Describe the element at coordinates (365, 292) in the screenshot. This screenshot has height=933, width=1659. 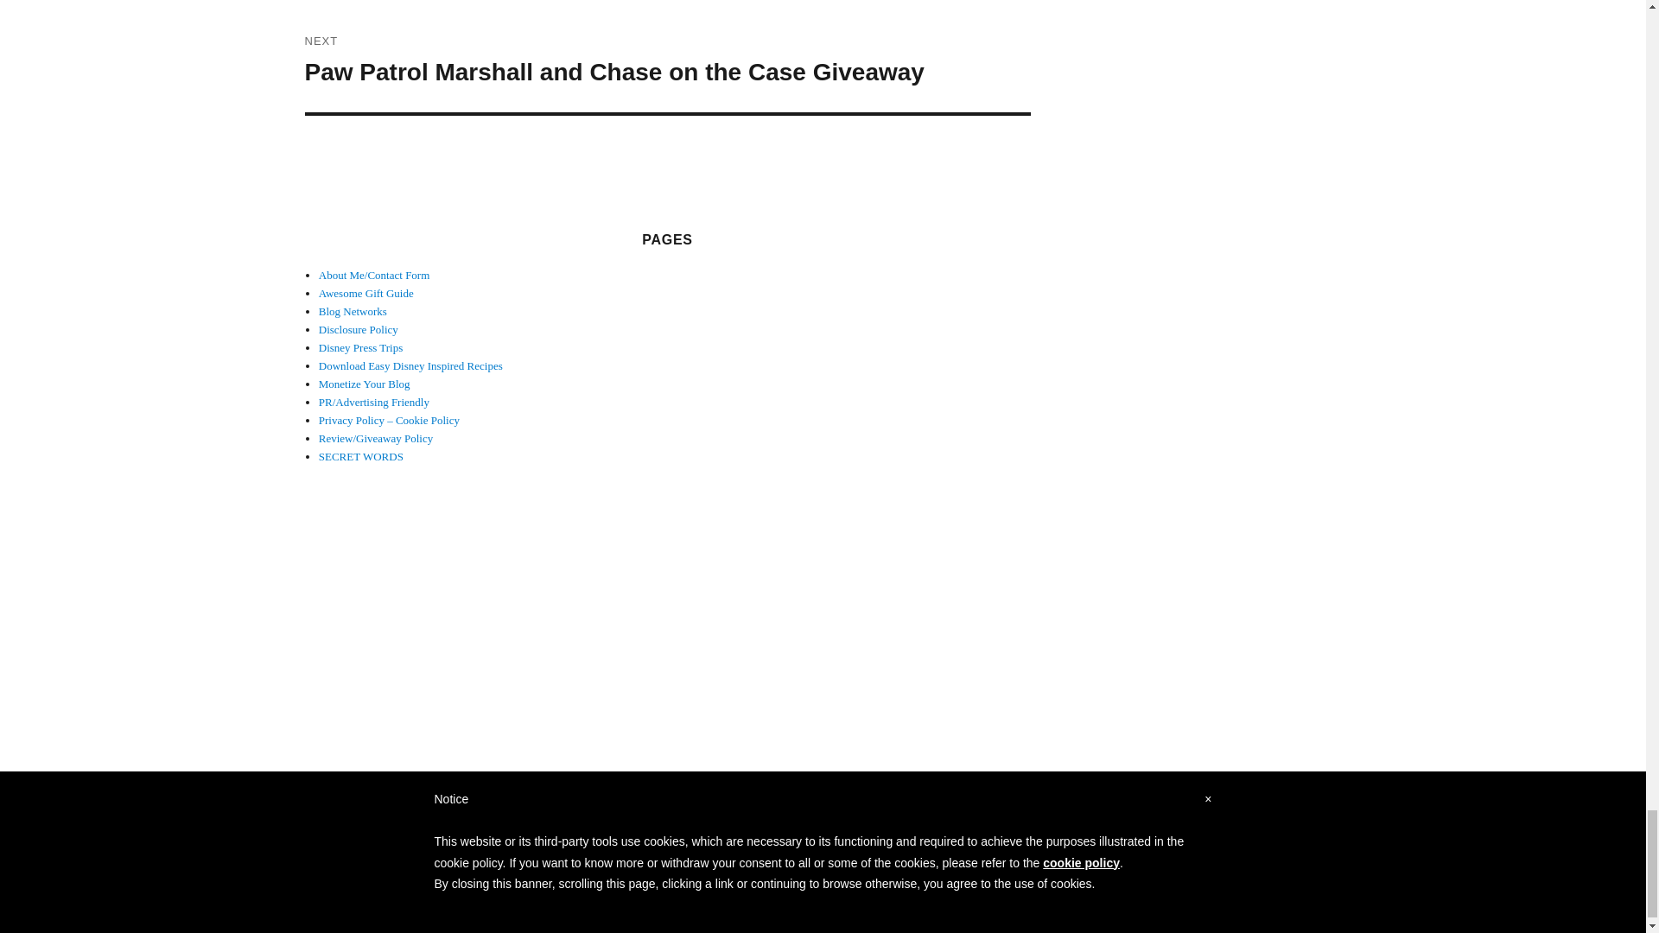
I see `Awesome Gift Guide` at that location.